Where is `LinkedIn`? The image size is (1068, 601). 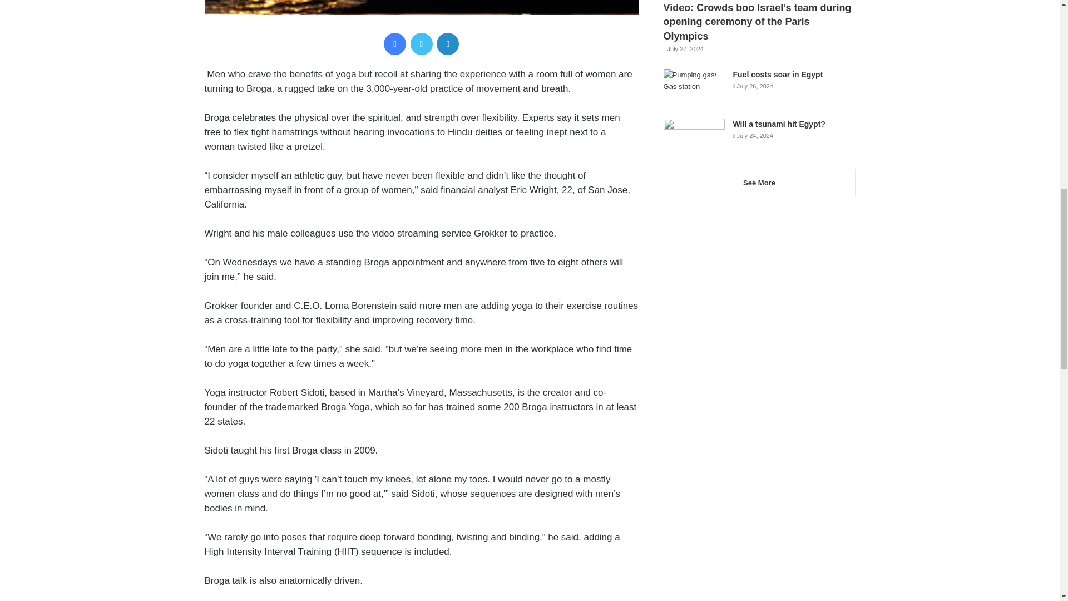 LinkedIn is located at coordinates (448, 44).